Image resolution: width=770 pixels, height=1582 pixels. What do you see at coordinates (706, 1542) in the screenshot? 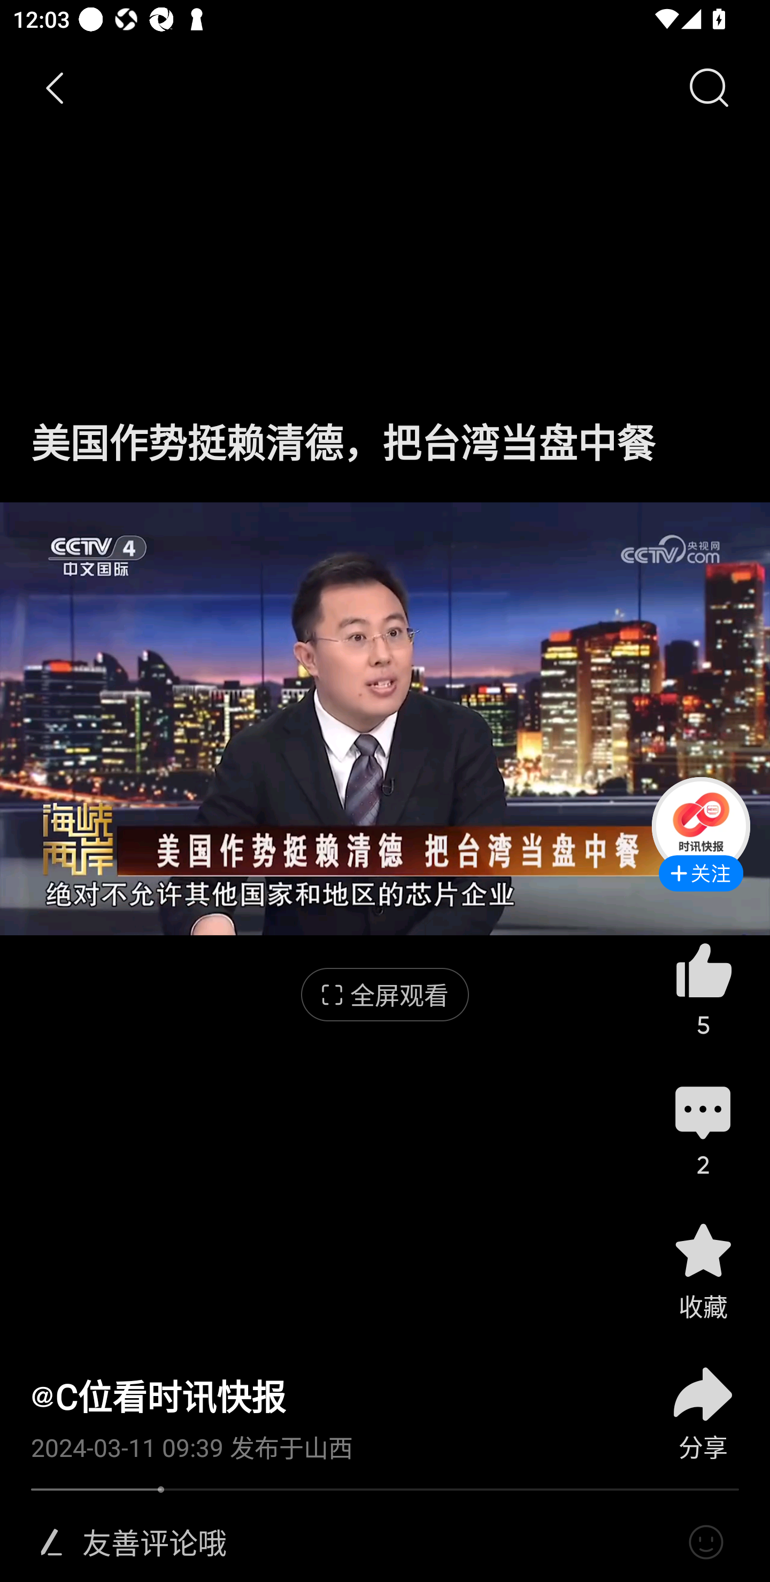
I see `` at bounding box center [706, 1542].